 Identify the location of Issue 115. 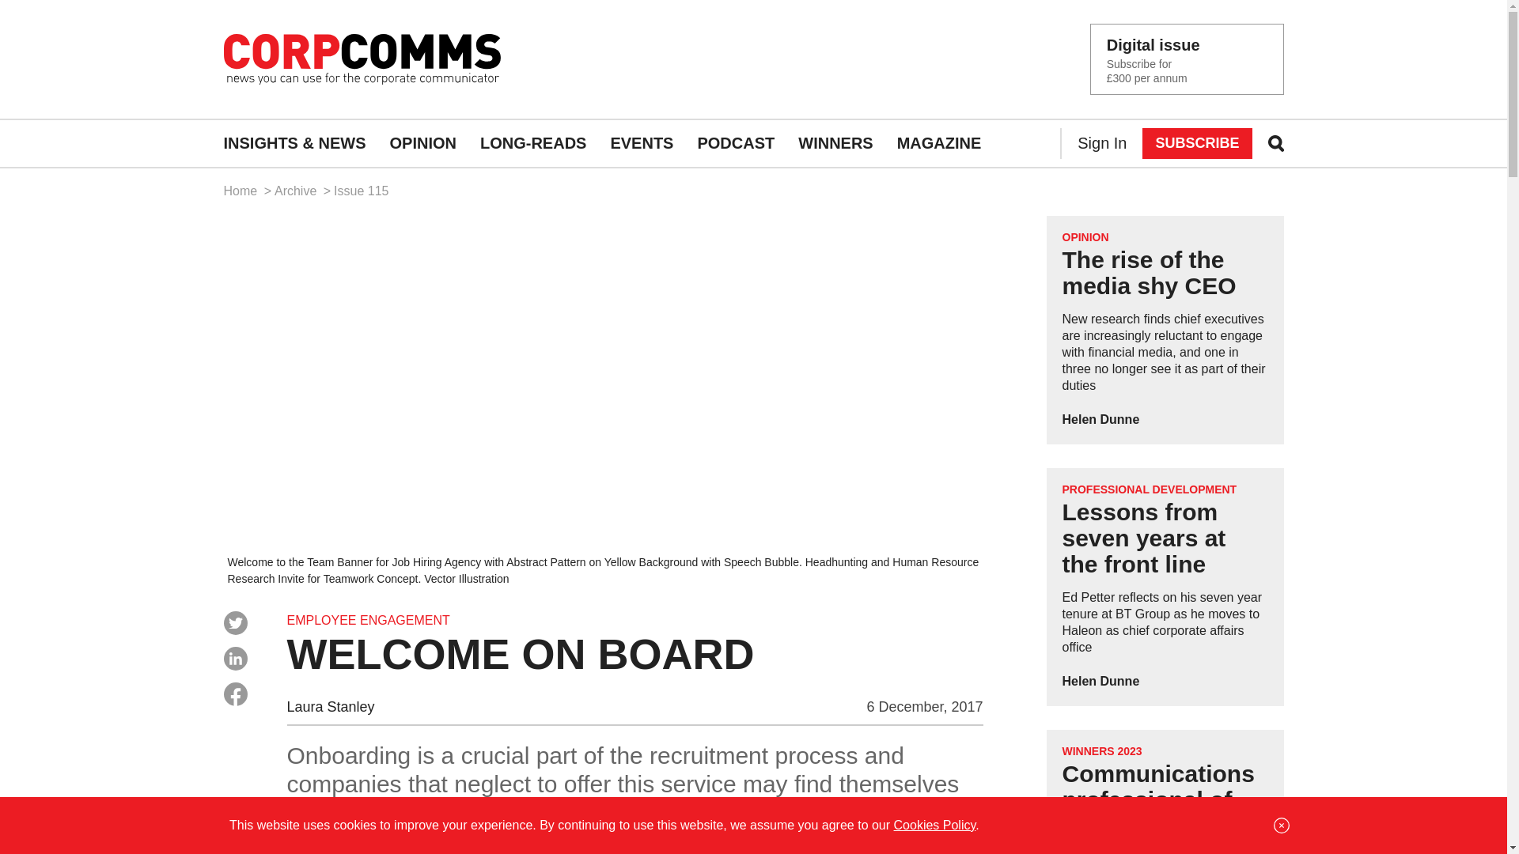
(361, 191).